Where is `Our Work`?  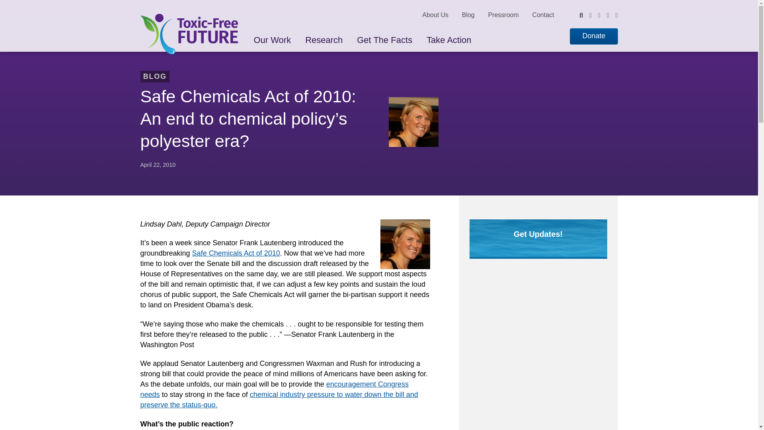
Our Work is located at coordinates (272, 39).